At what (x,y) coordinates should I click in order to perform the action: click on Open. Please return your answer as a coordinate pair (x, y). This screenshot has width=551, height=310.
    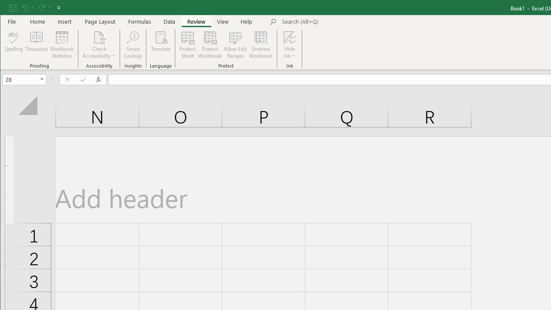
    Looking at the image, I should click on (42, 79).